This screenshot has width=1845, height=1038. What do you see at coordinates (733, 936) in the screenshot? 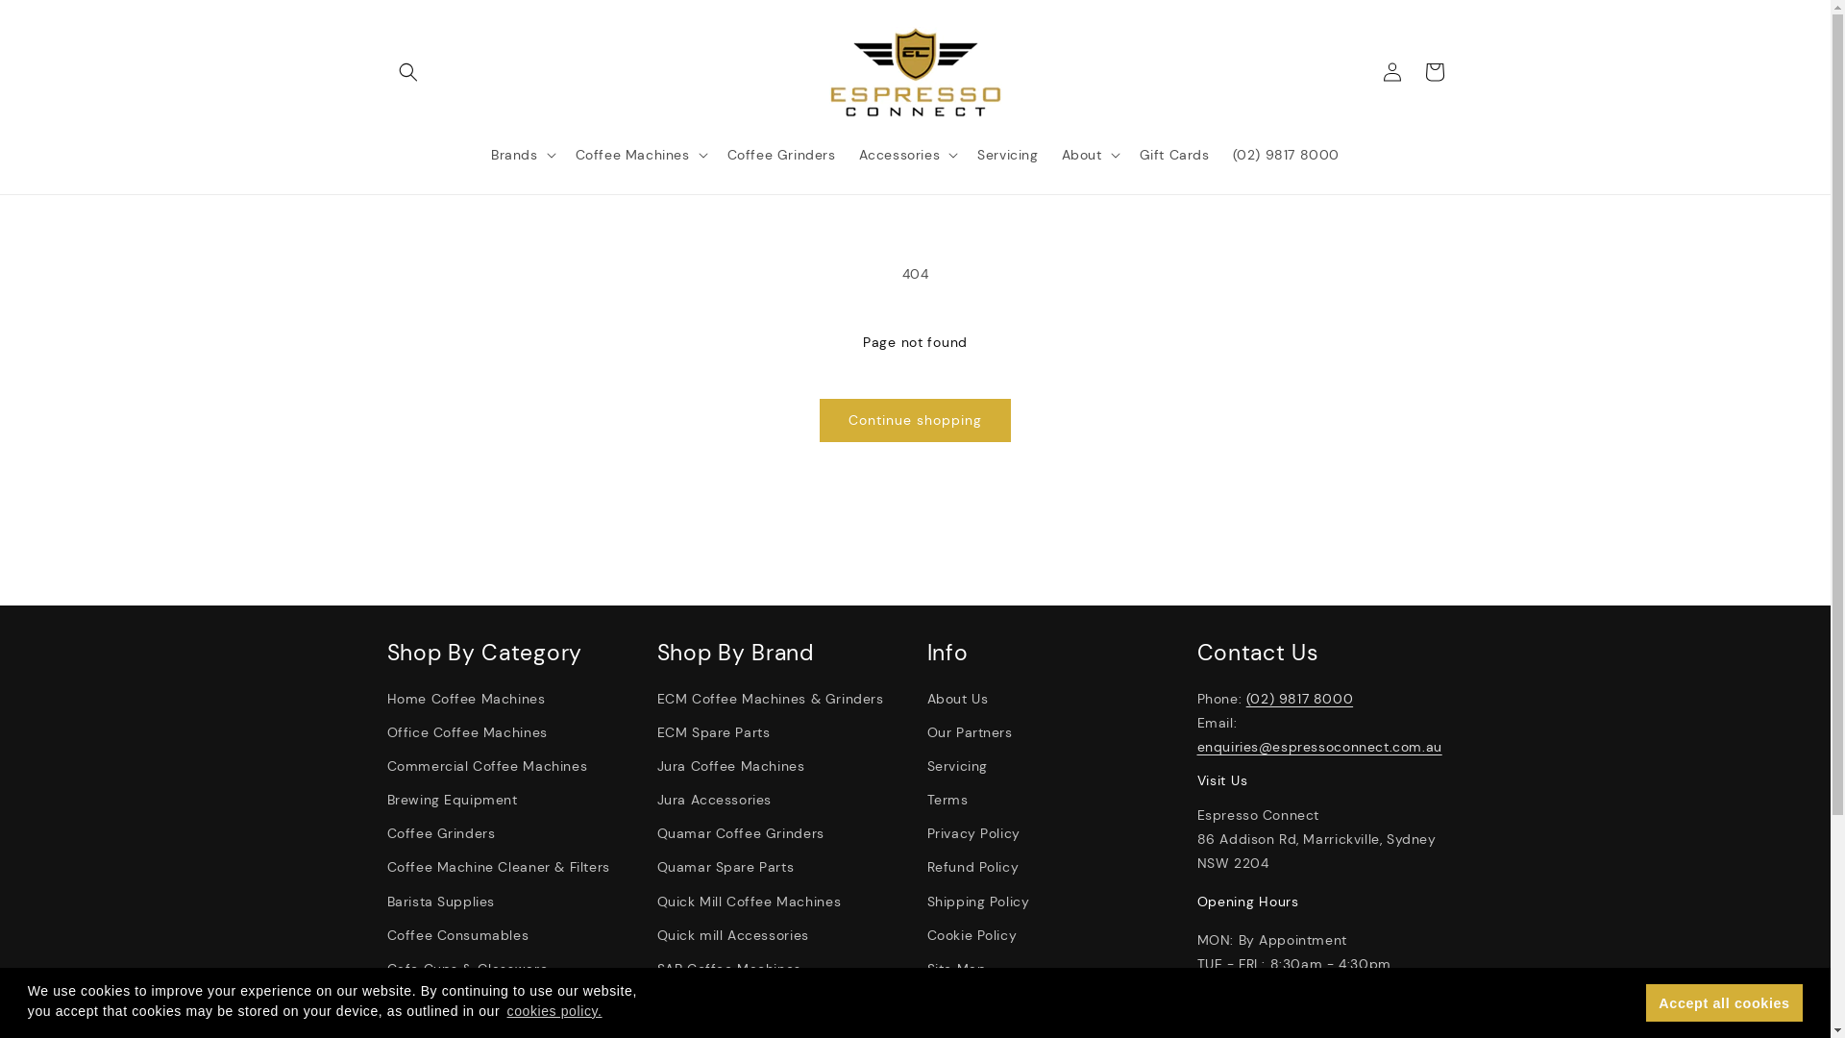
I see `Quick mill Accessories` at bounding box center [733, 936].